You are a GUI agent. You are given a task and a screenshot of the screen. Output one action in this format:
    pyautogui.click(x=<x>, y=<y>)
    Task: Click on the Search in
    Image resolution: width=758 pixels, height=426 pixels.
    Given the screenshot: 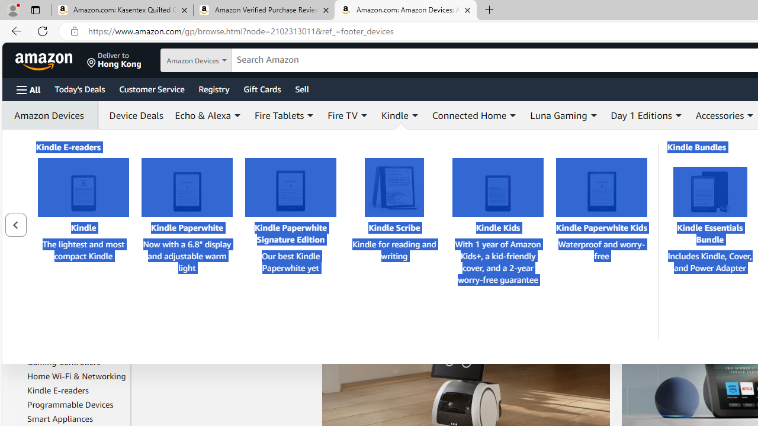 What is the action you would take?
    pyautogui.click(x=220, y=60)
    